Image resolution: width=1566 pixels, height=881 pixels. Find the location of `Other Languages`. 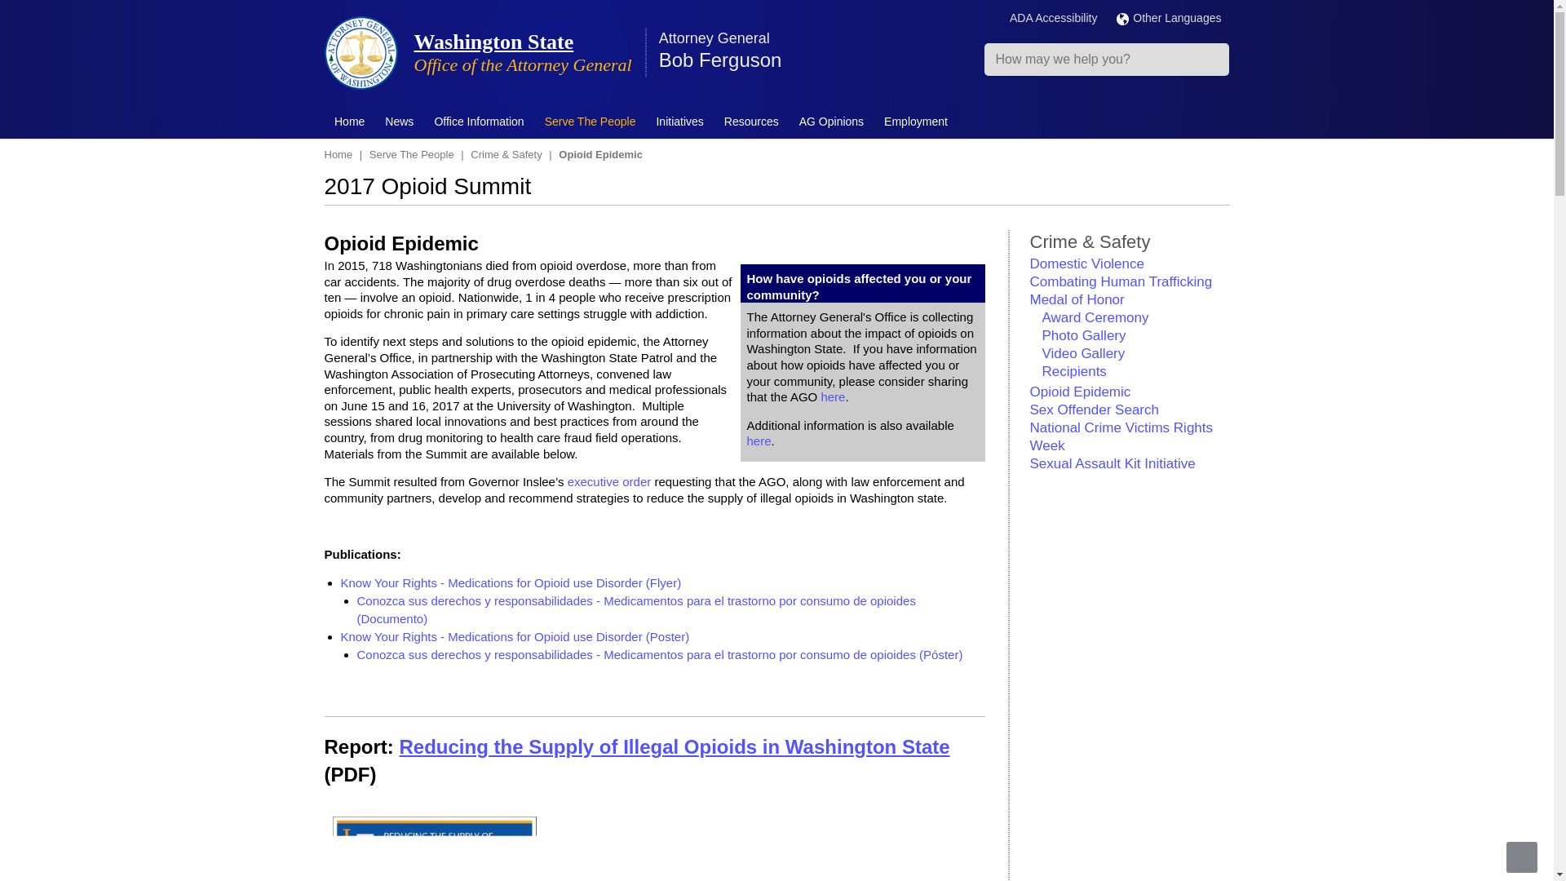

Other Languages is located at coordinates (1168, 18).